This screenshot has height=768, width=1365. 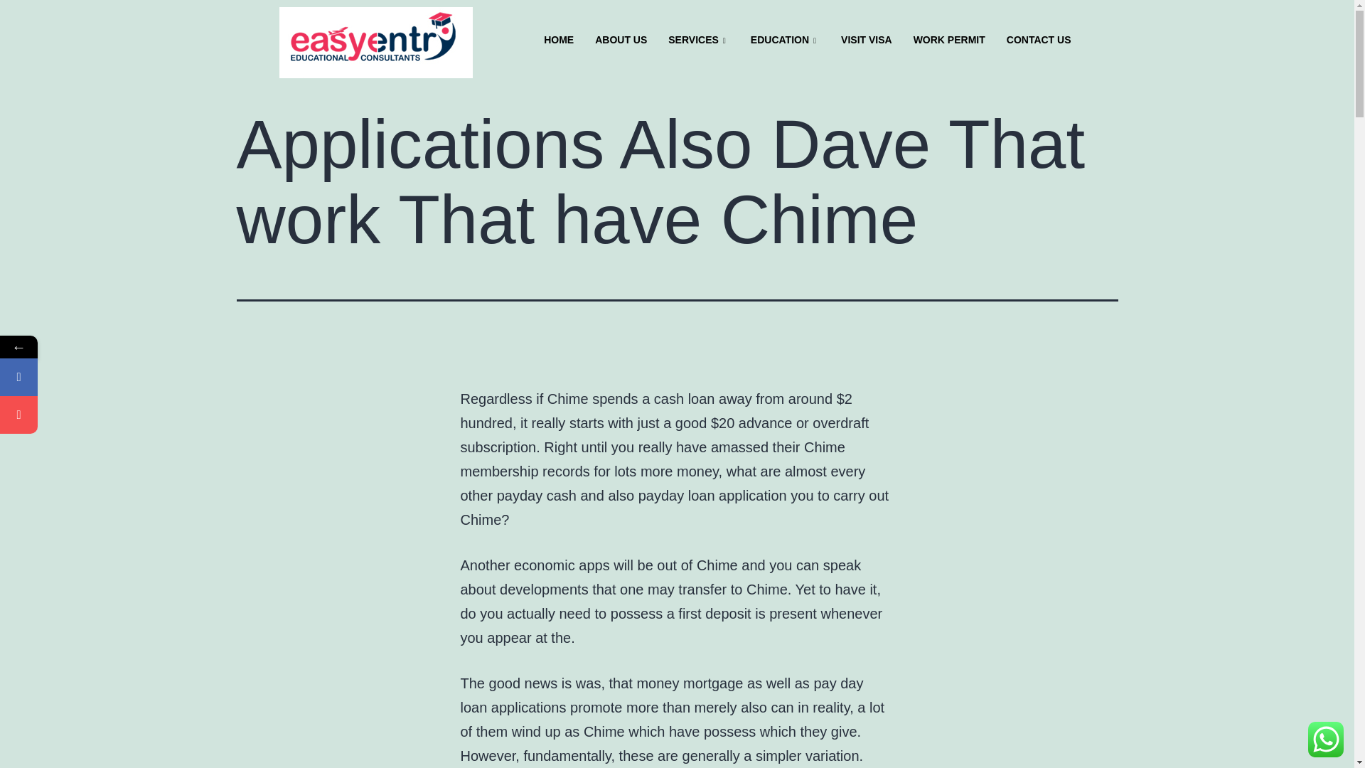 What do you see at coordinates (698, 41) in the screenshot?
I see `SERVICES` at bounding box center [698, 41].